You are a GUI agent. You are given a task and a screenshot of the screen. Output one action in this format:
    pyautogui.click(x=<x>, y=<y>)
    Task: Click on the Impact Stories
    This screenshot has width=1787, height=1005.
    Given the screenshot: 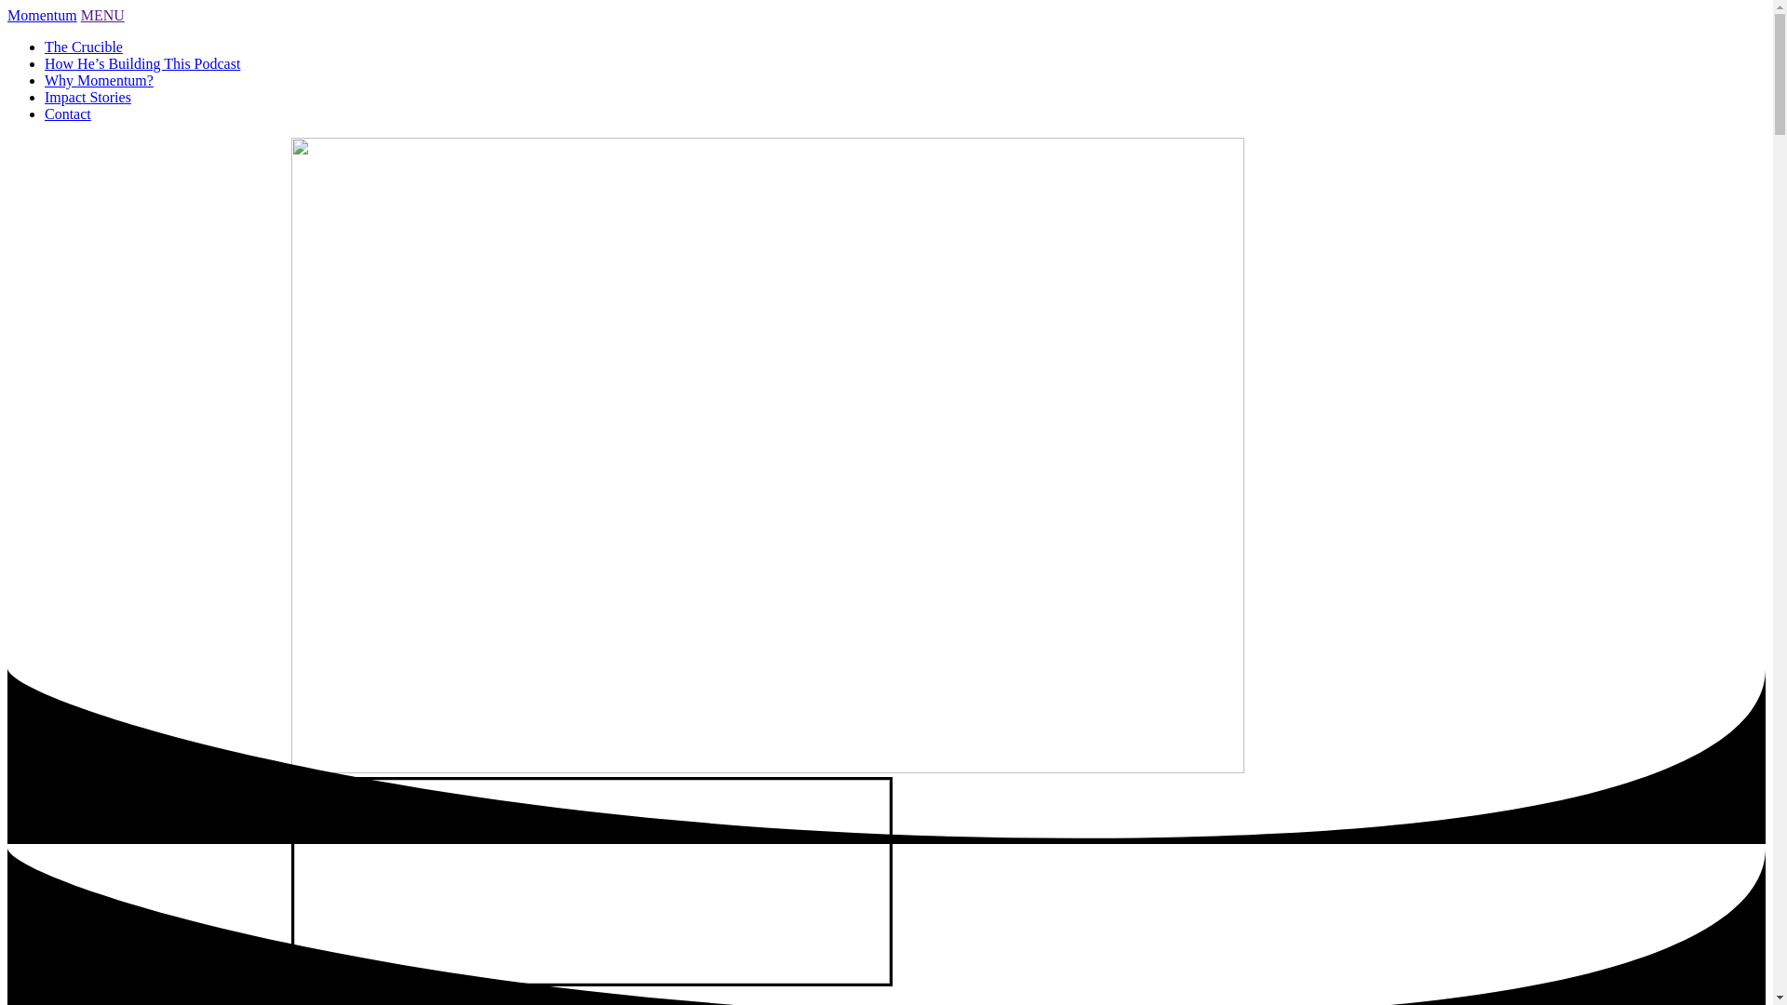 What is the action you would take?
    pyautogui.click(x=87, y=97)
    